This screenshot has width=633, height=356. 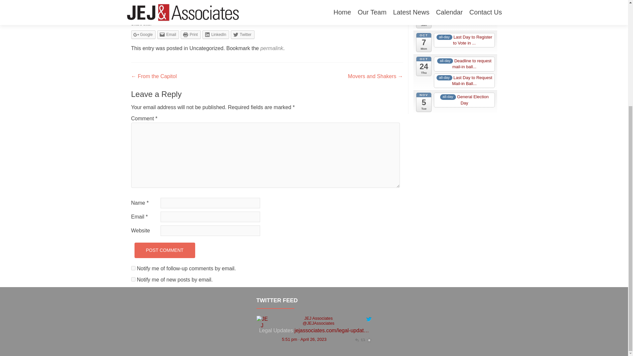 I want to click on Click to share on LinkedIn, so click(x=216, y=34).